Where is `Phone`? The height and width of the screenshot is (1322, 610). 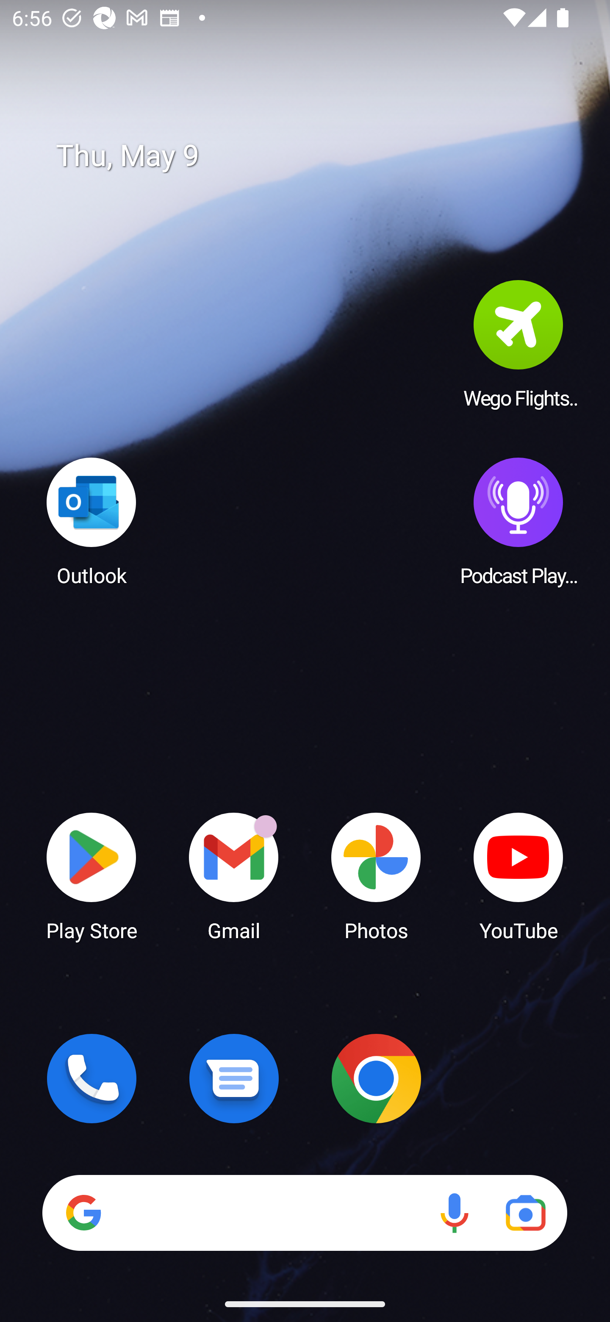 Phone is located at coordinates (91, 1078).